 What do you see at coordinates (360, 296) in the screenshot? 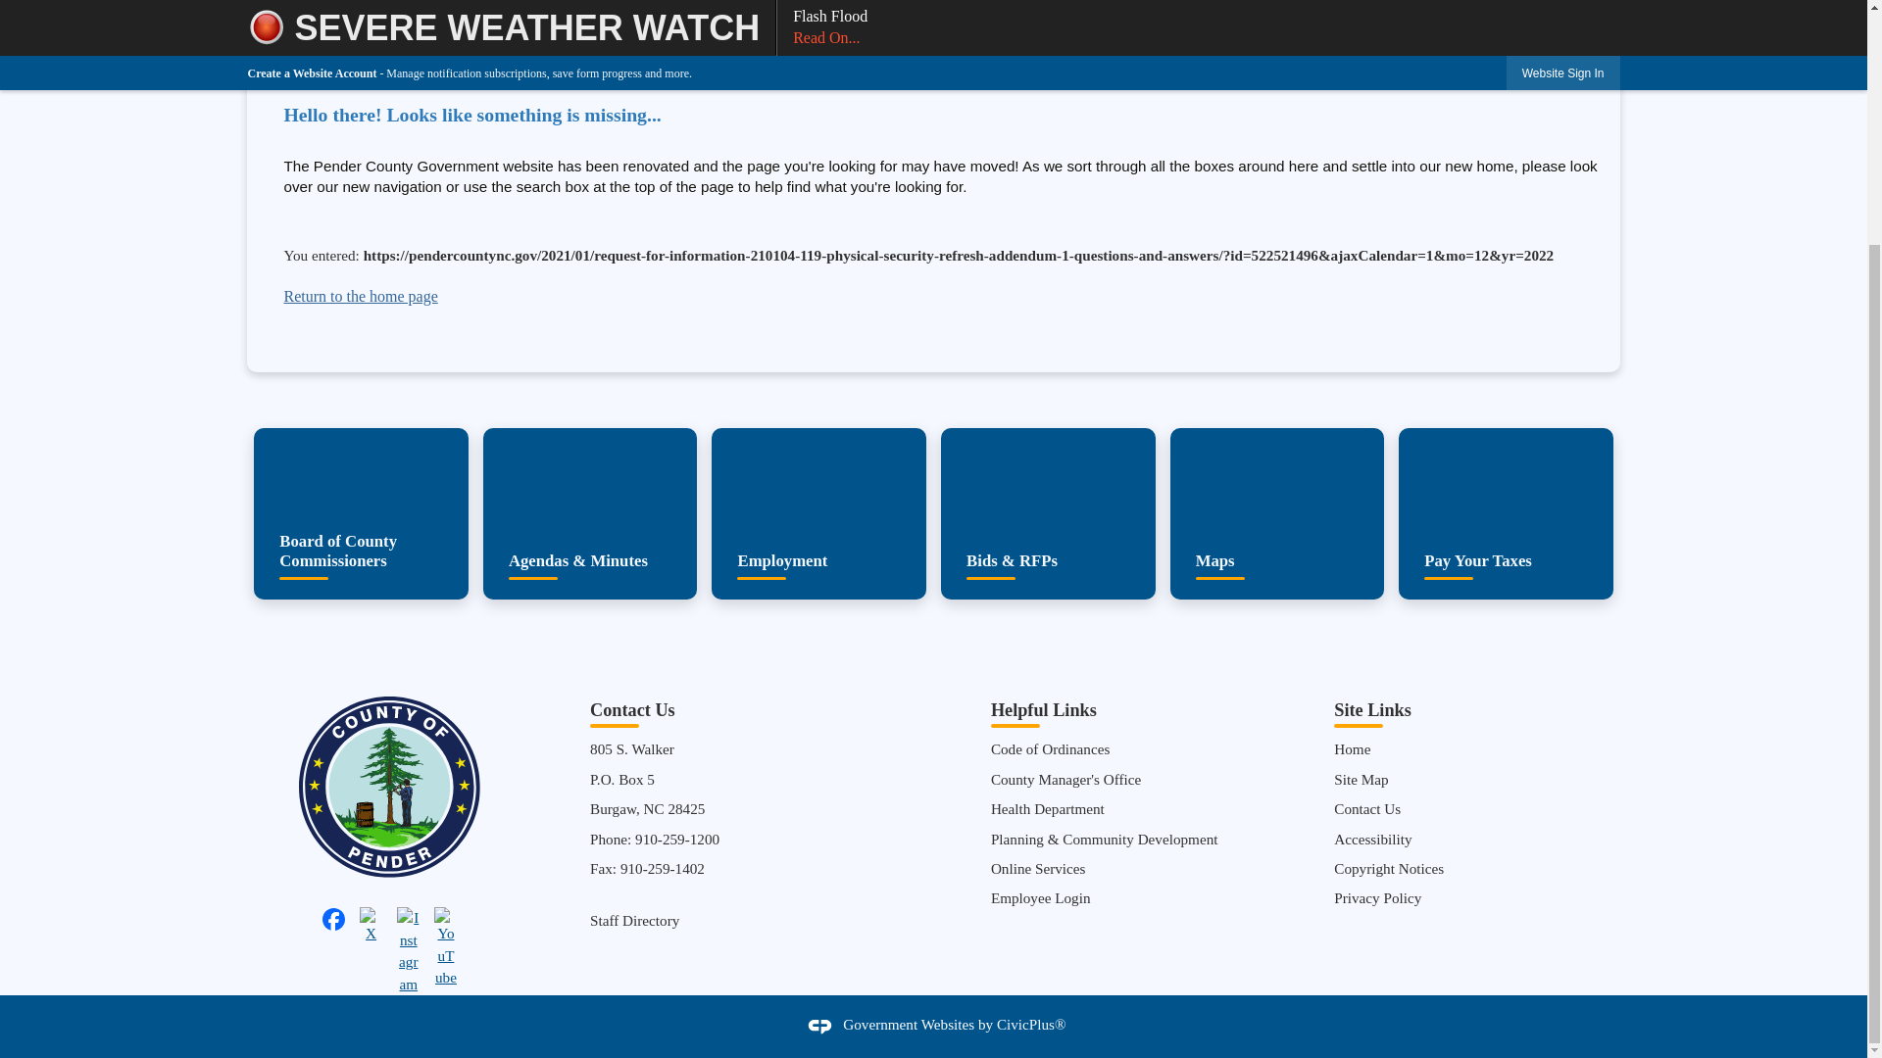
I see `Return to the home page` at bounding box center [360, 296].